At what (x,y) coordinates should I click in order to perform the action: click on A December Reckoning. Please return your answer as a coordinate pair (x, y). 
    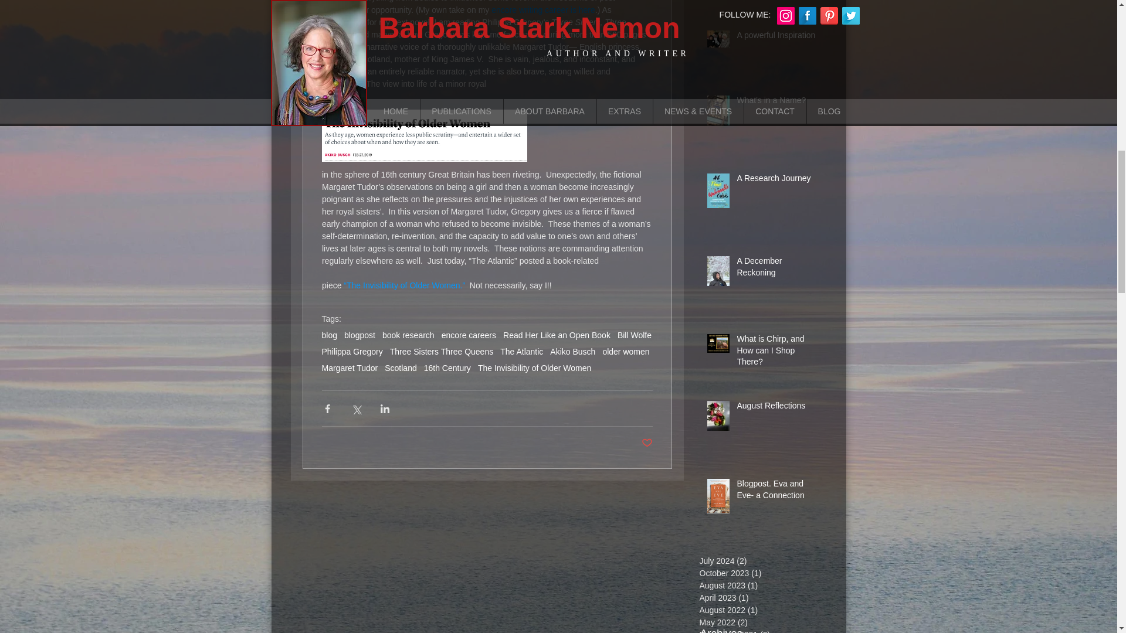
    Looking at the image, I should click on (778, 269).